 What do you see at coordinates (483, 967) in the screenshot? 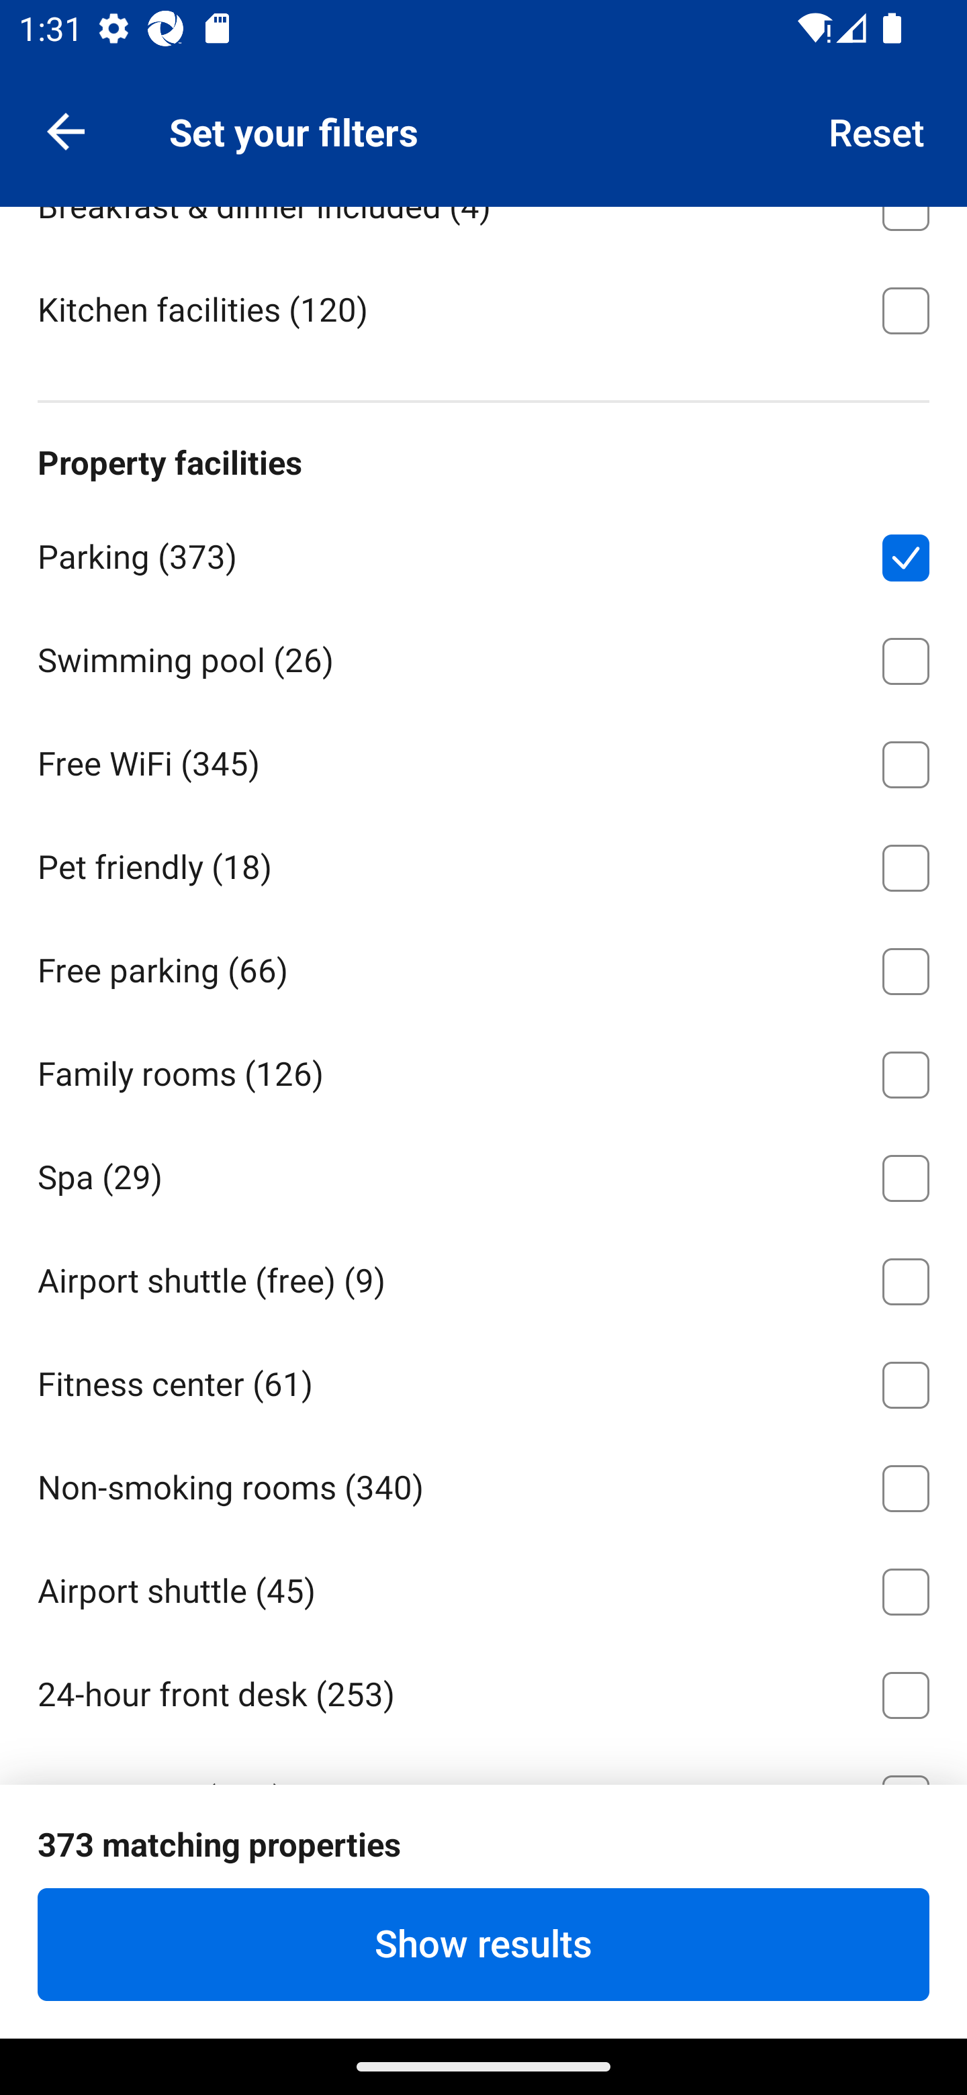
I see `Free parking ⁦(66)` at bounding box center [483, 967].